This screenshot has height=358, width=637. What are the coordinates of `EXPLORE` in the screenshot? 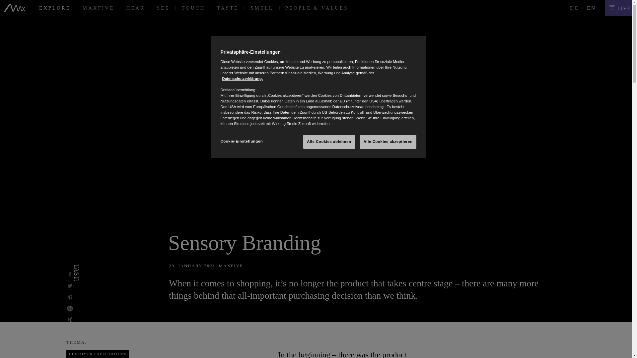 It's located at (54, 8).